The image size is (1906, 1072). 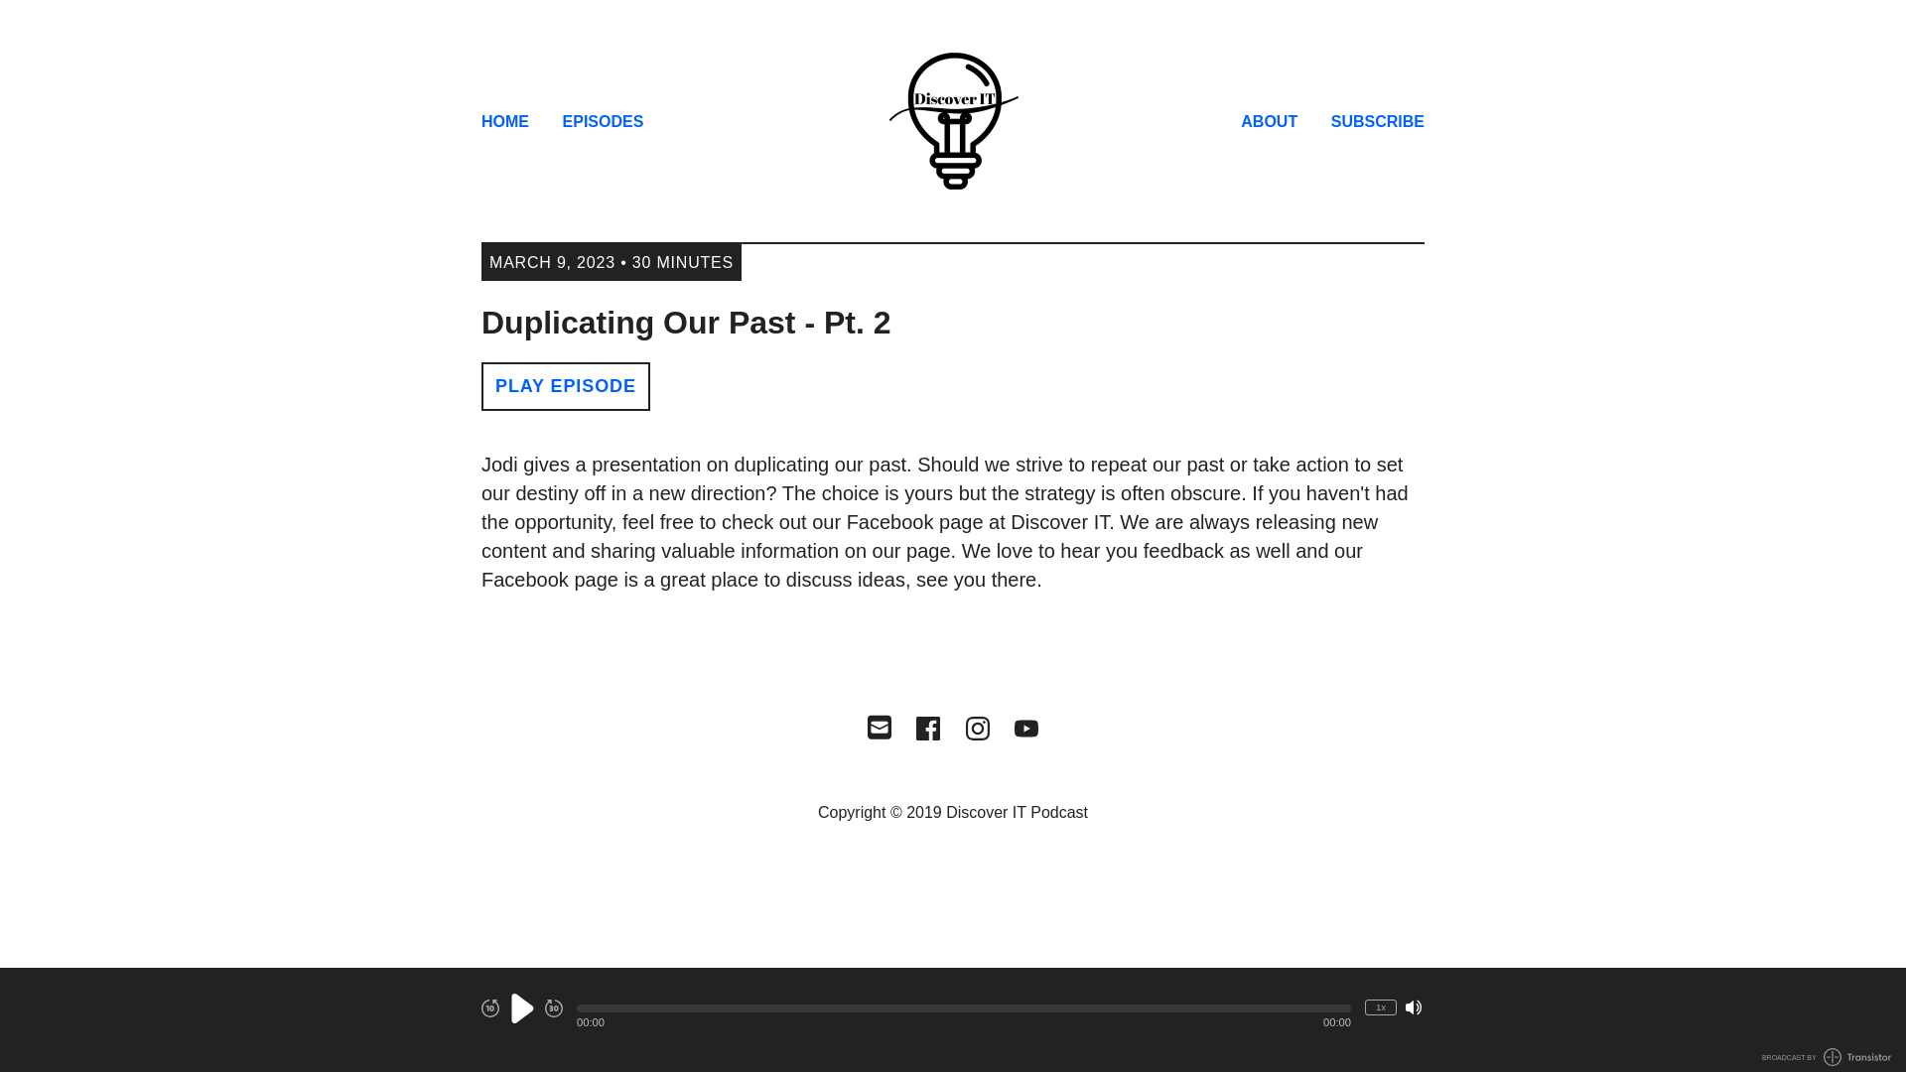 I want to click on EPISODES, so click(x=603, y=123).